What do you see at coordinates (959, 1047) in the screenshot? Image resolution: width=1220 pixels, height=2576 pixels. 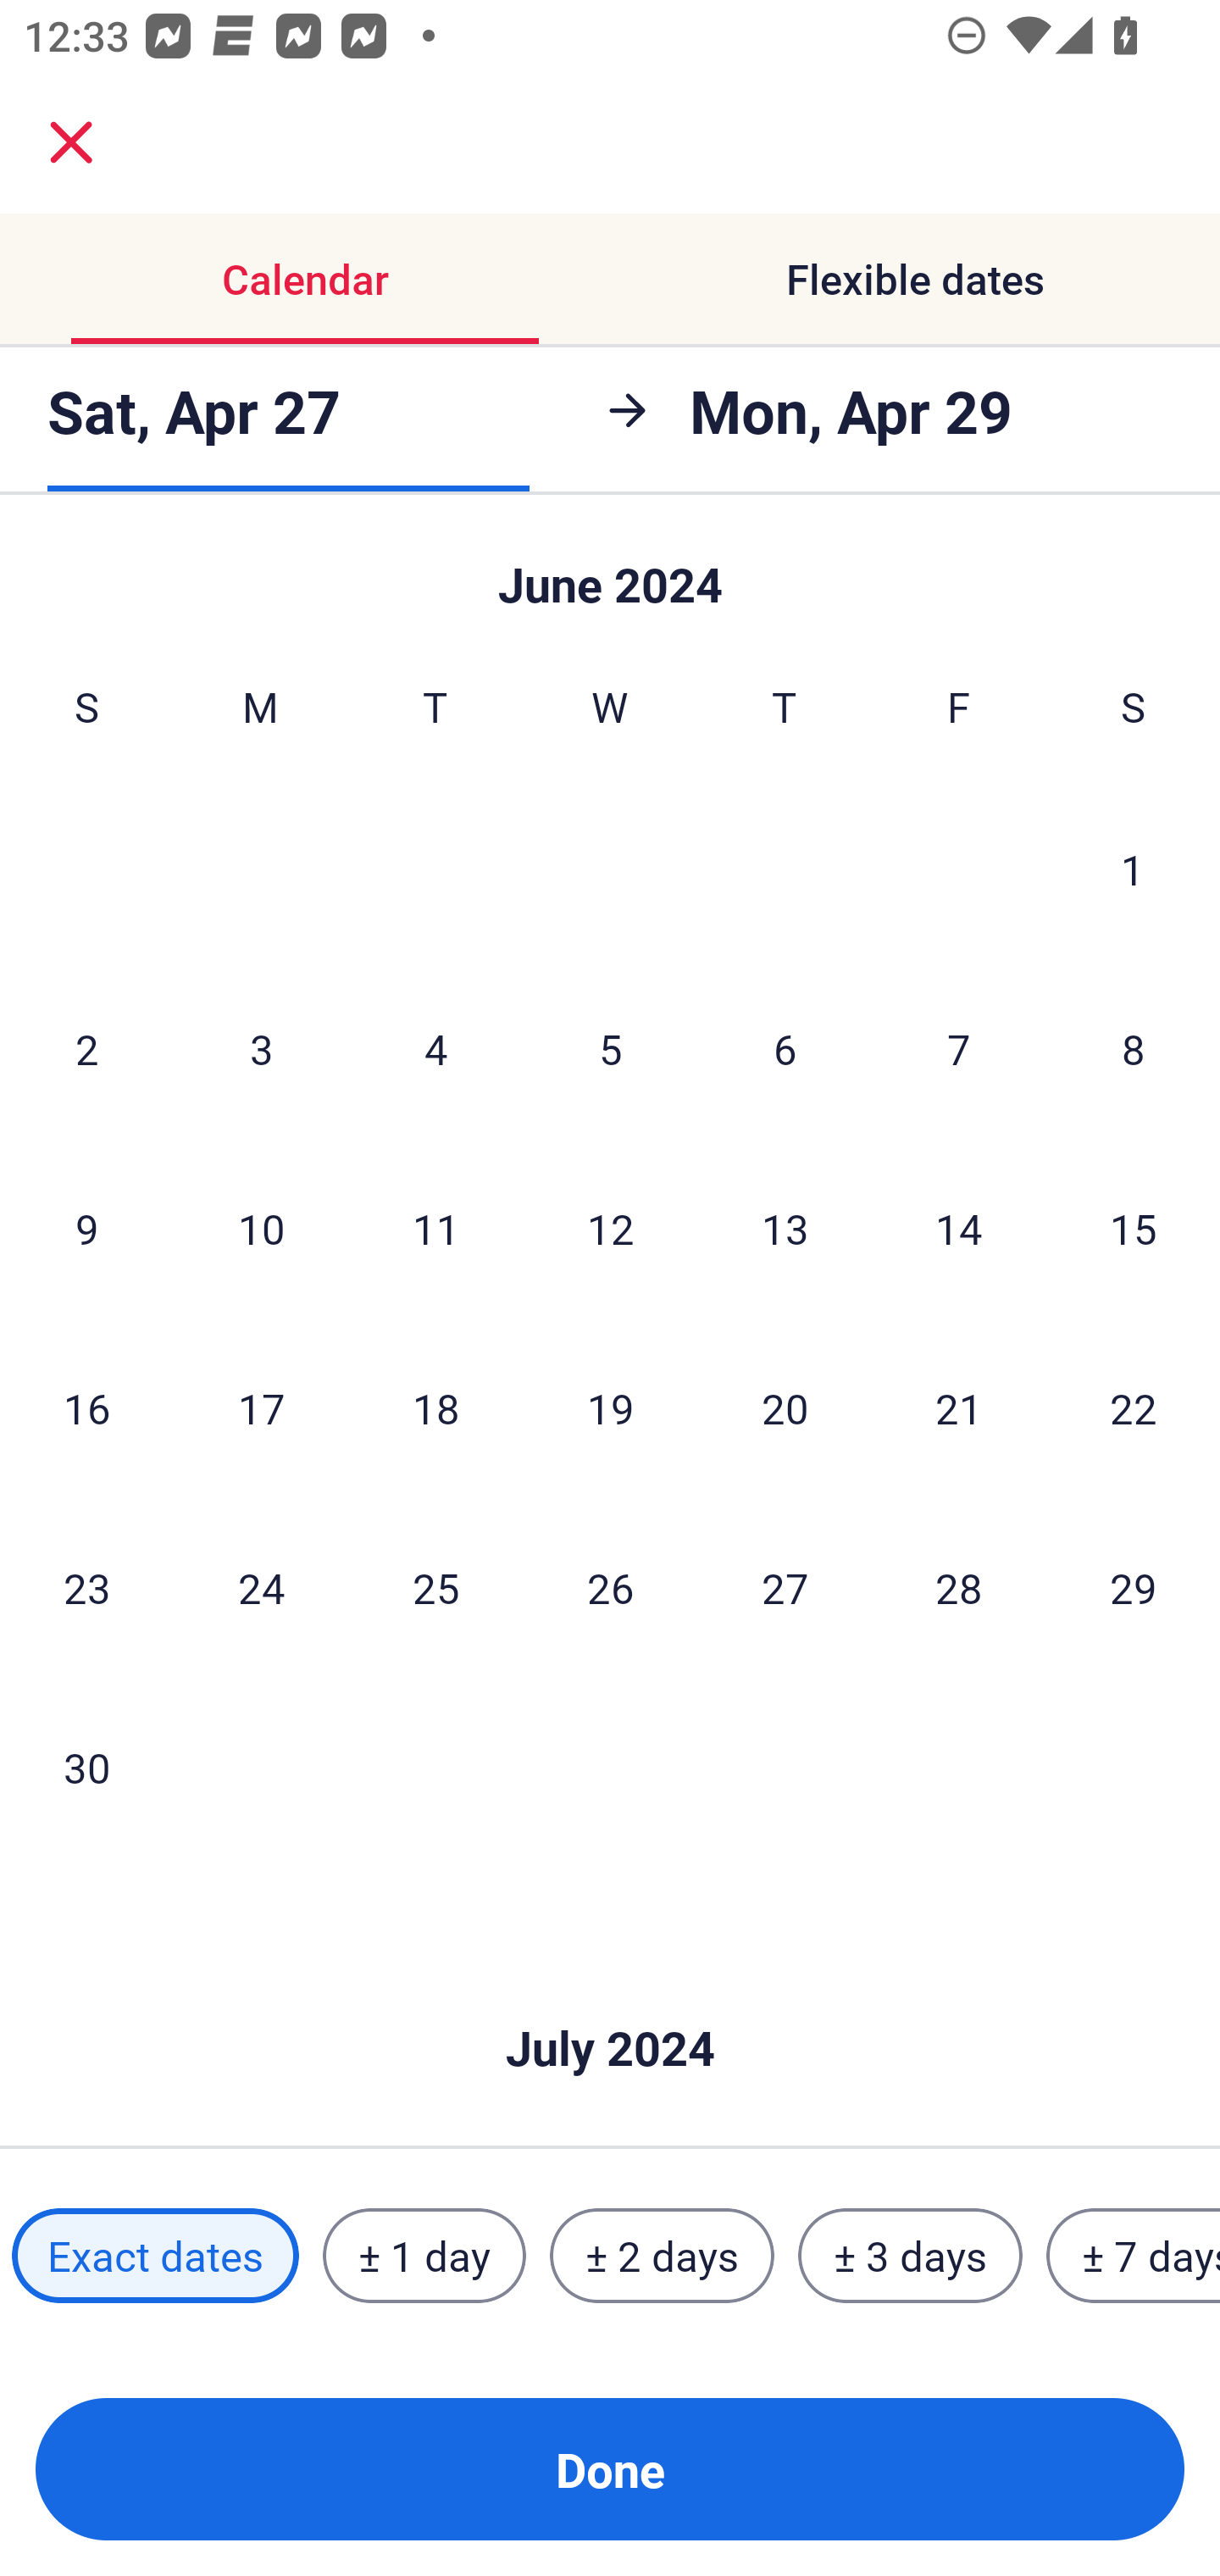 I see `7 Friday, June 7, 2024` at bounding box center [959, 1047].